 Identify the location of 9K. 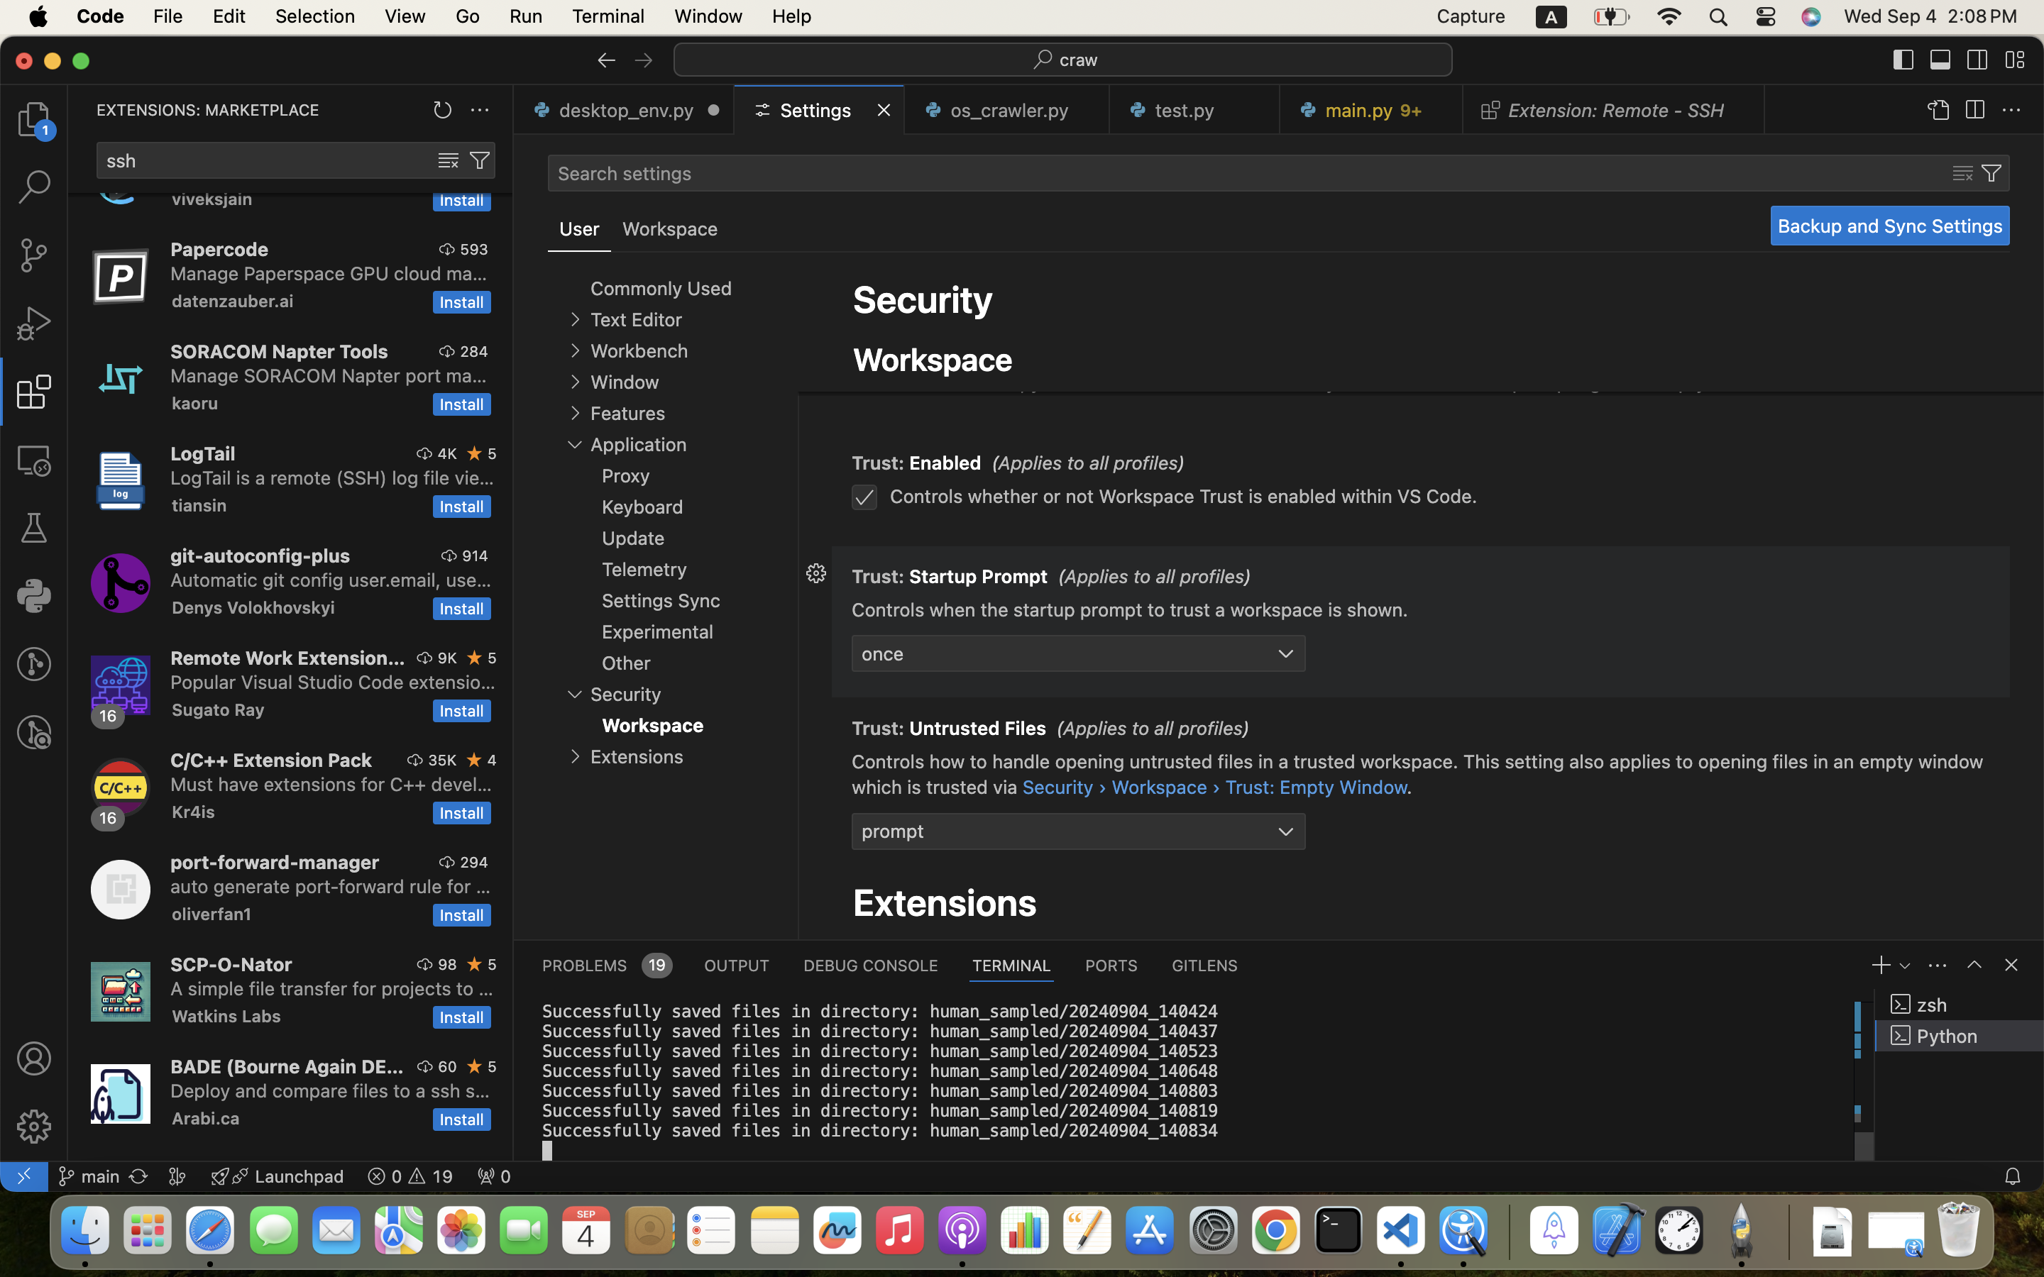
(447, 658).